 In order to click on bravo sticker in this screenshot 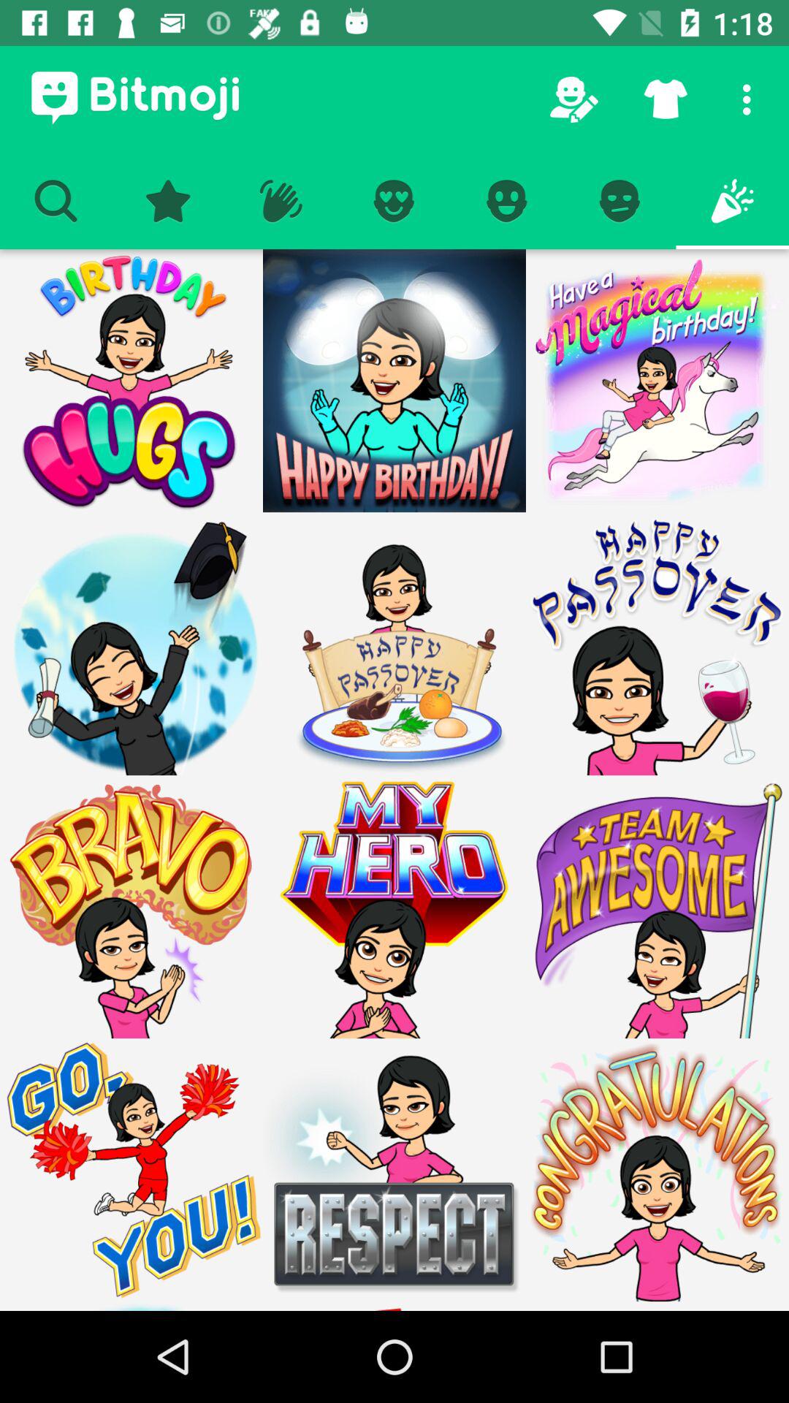, I will do `click(131, 907)`.